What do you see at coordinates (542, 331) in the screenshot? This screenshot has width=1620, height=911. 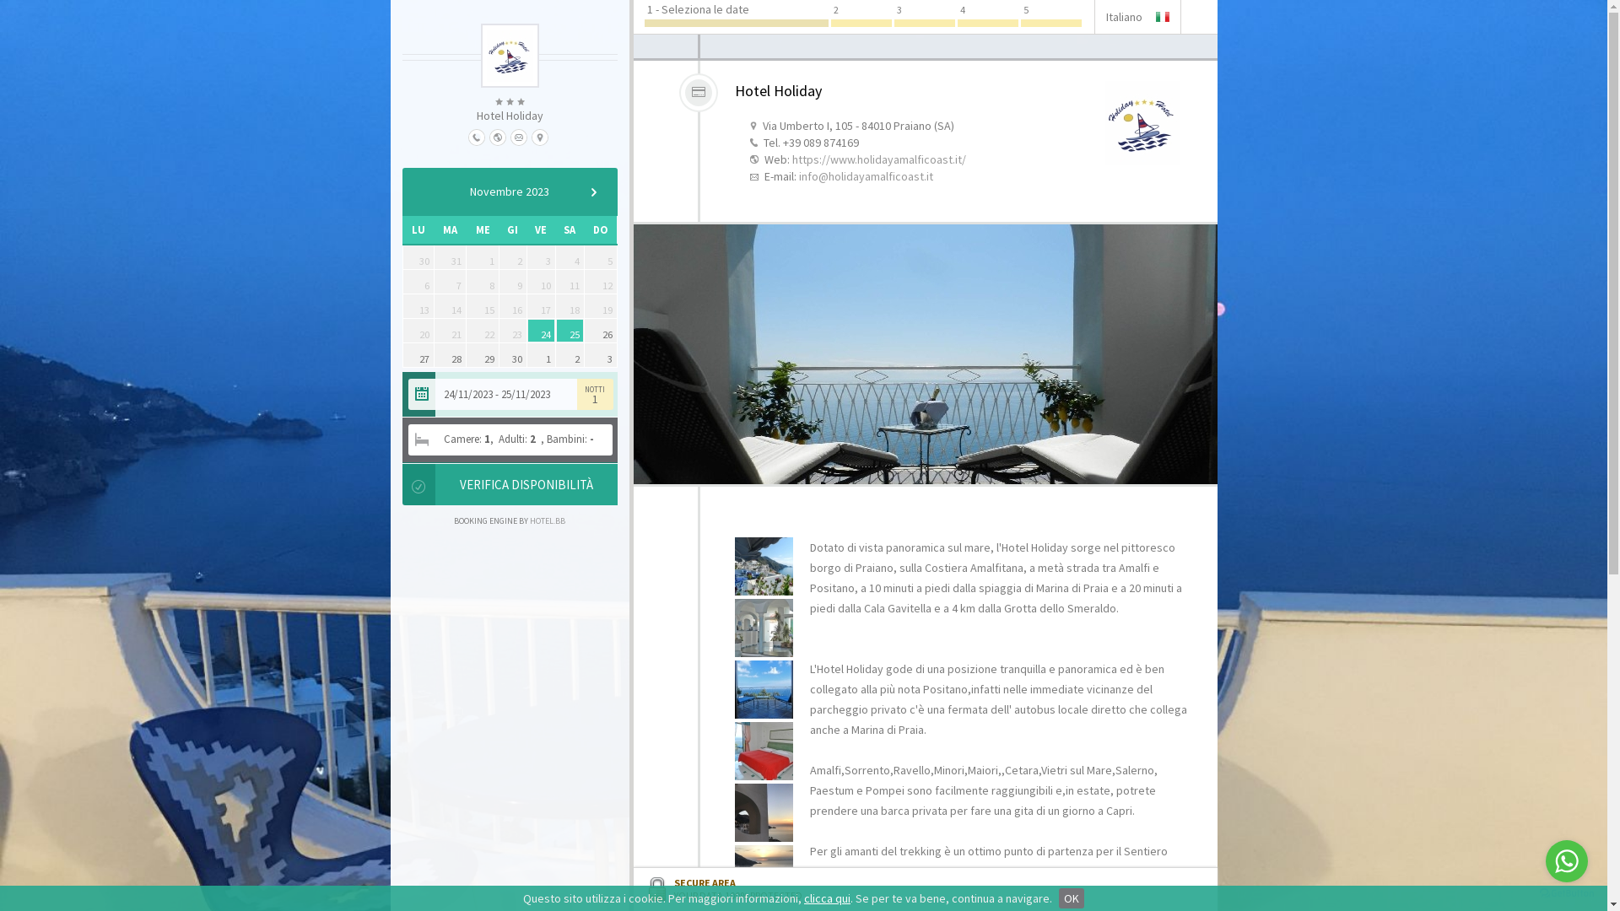 I see `24` at bounding box center [542, 331].